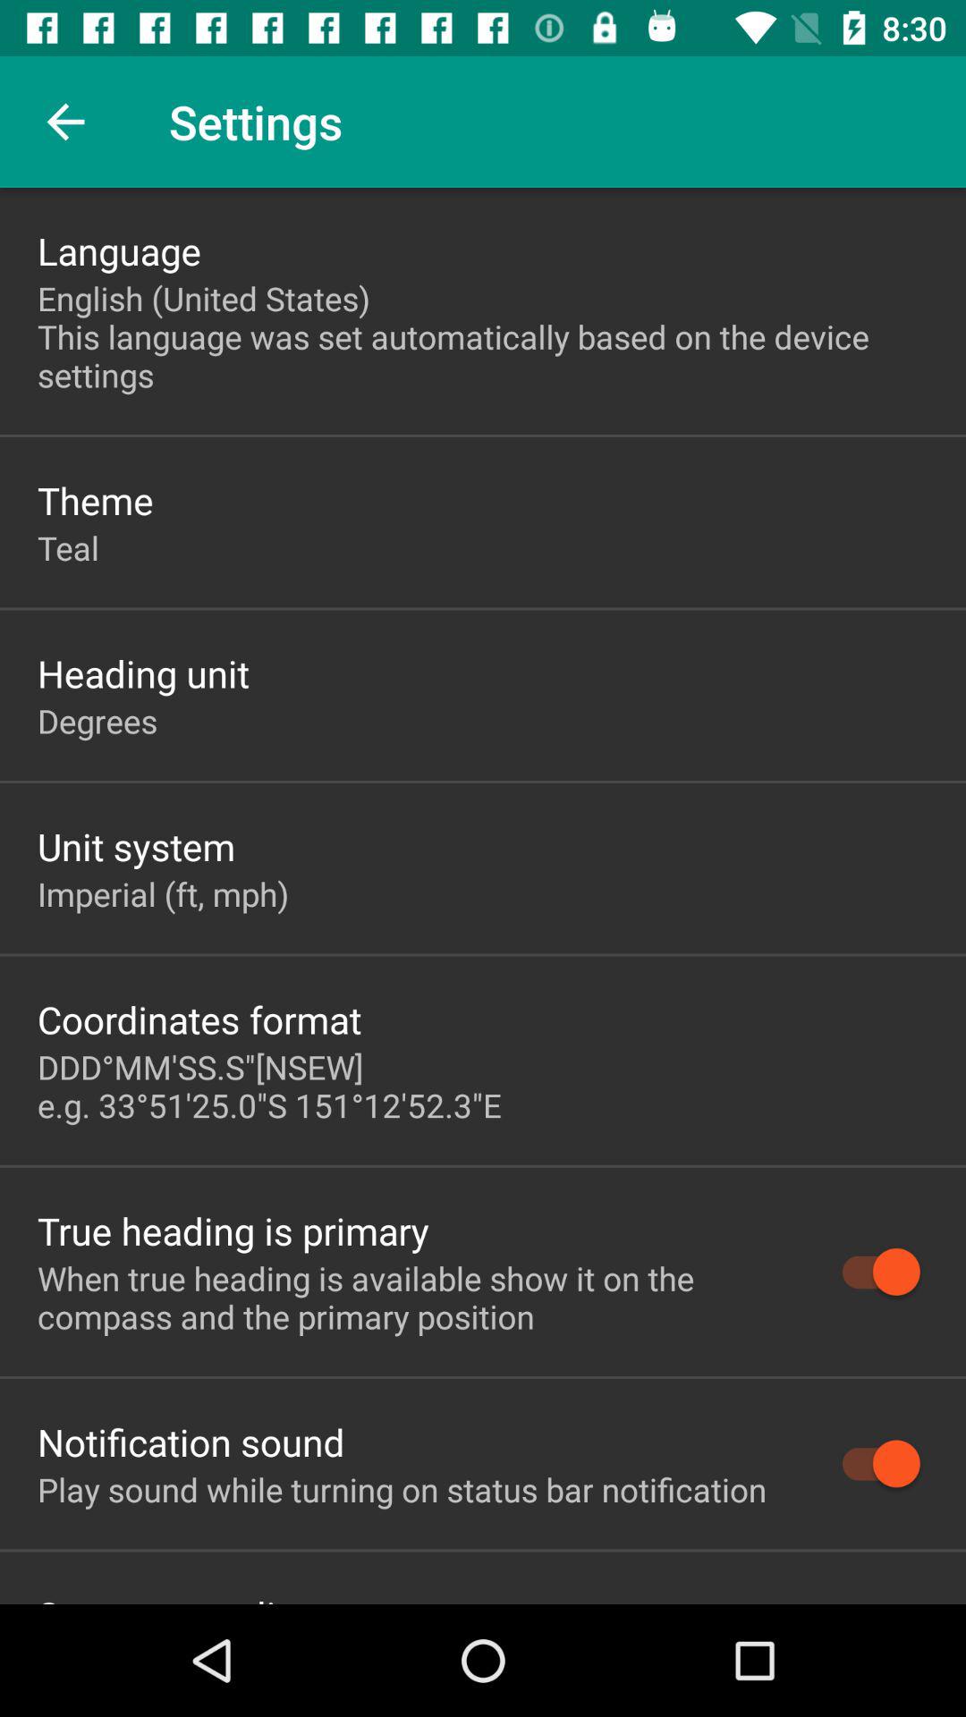 The image size is (966, 1717). Describe the element at coordinates (65, 122) in the screenshot. I see `choose item next to settings` at that location.